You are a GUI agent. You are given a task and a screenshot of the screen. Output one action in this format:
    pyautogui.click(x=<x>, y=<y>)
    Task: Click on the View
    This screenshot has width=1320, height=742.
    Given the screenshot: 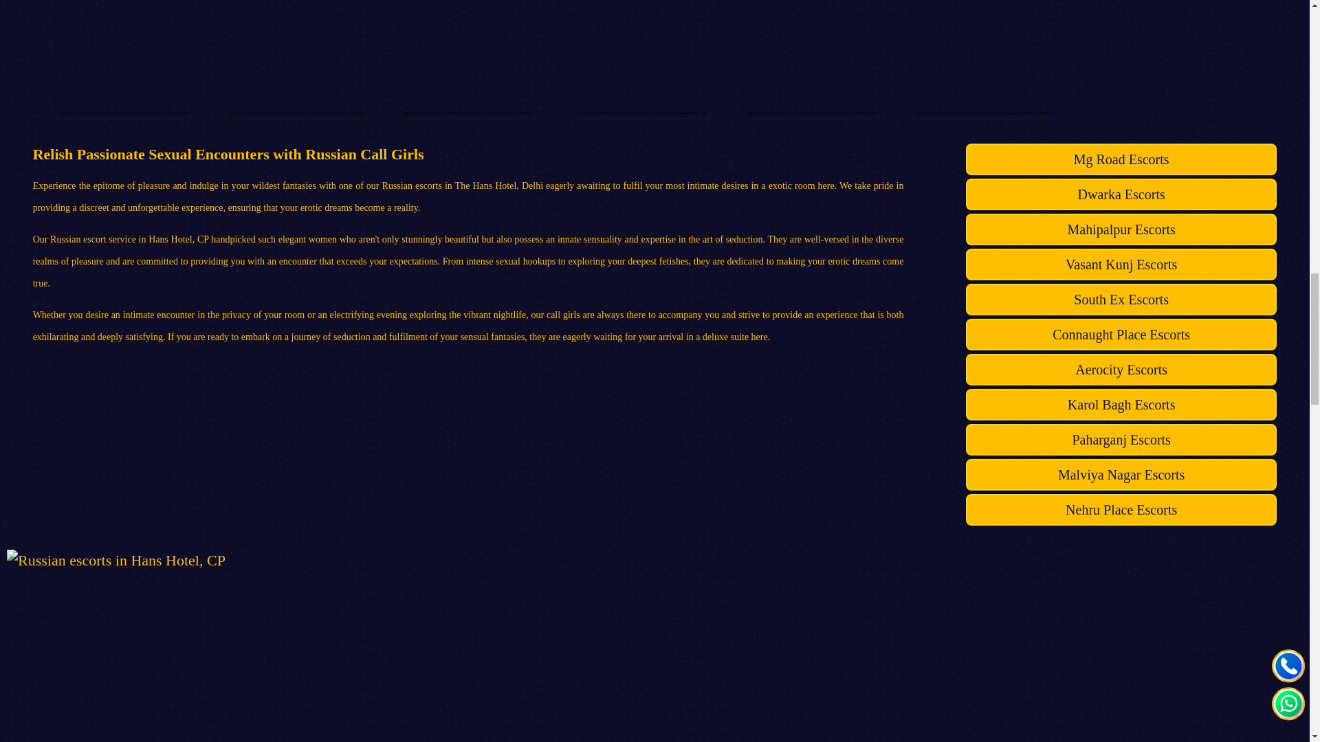 What is the action you would take?
    pyautogui.click(x=126, y=8)
    